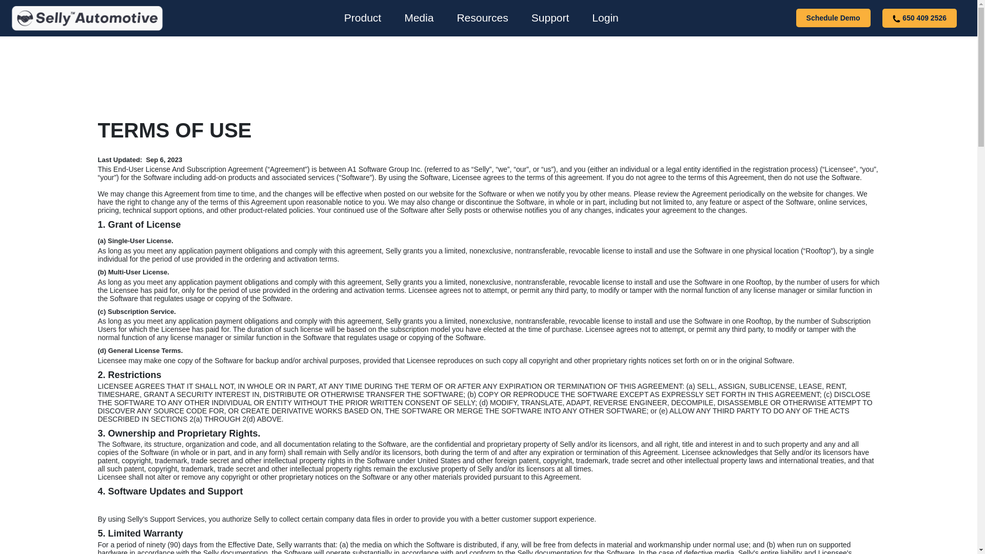 This screenshot has height=554, width=985. Describe the element at coordinates (362, 17) in the screenshot. I see `Product` at that location.